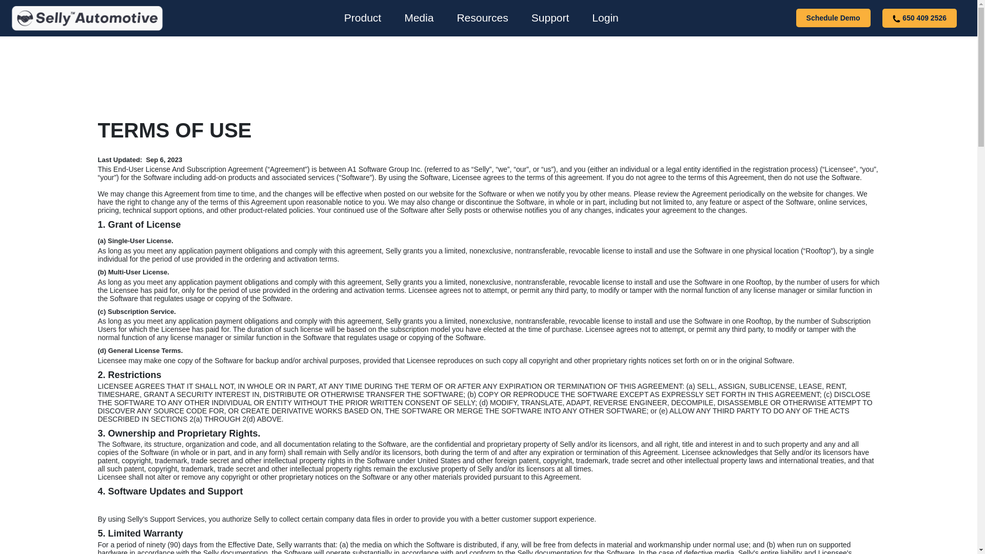 This screenshot has height=554, width=985. Describe the element at coordinates (362, 17) in the screenshot. I see `Product` at that location.